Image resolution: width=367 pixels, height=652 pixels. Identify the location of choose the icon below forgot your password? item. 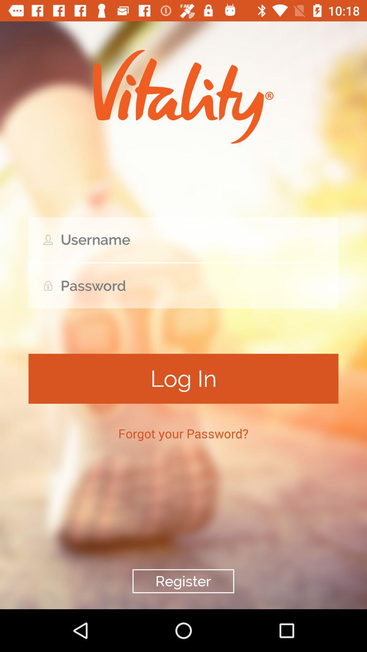
(183, 581).